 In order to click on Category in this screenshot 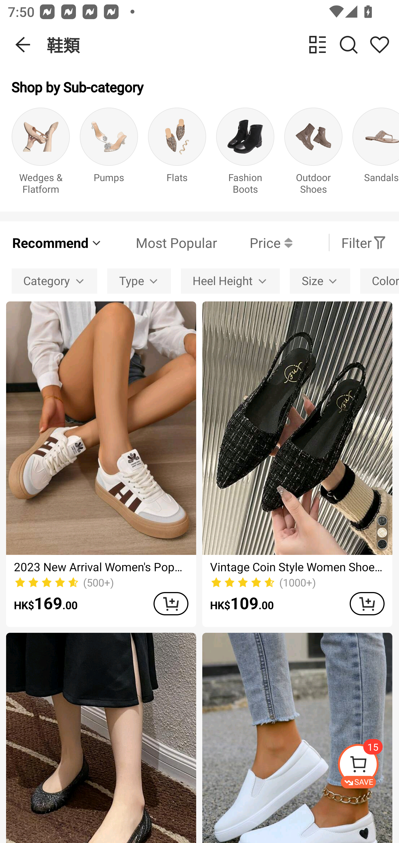, I will do `click(54, 281)`.